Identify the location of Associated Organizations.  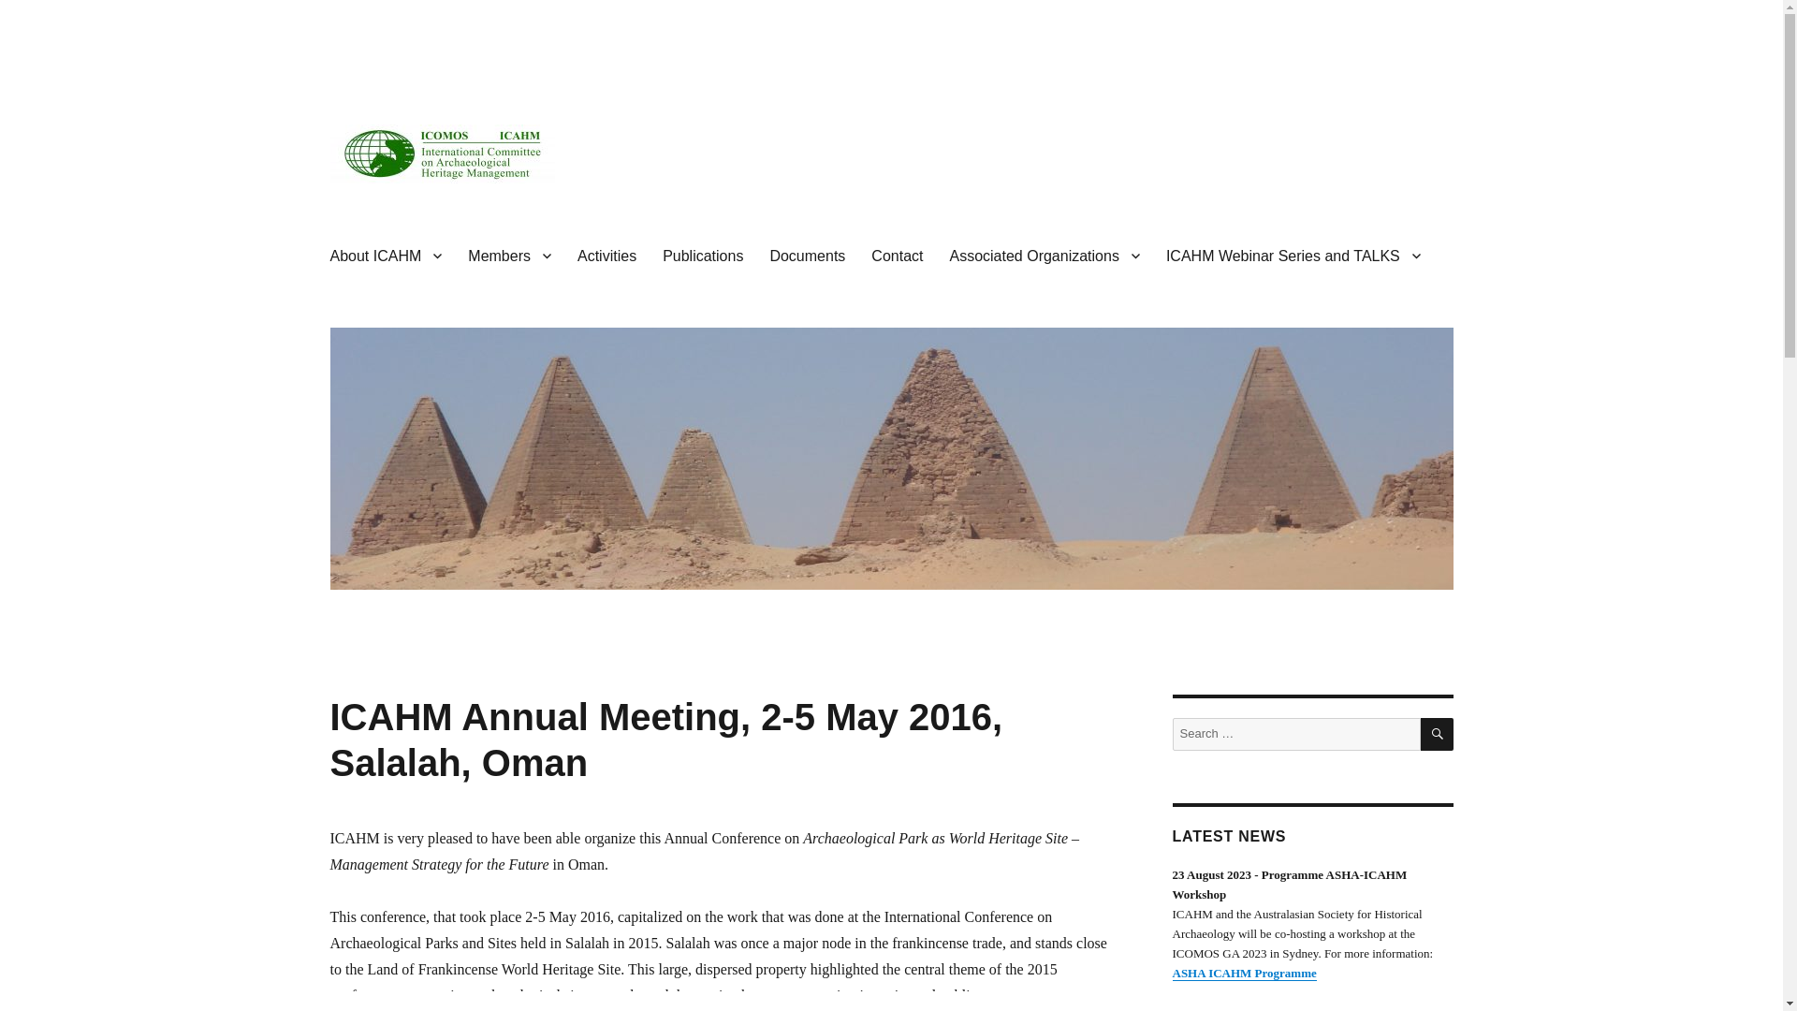
(1044, 255).